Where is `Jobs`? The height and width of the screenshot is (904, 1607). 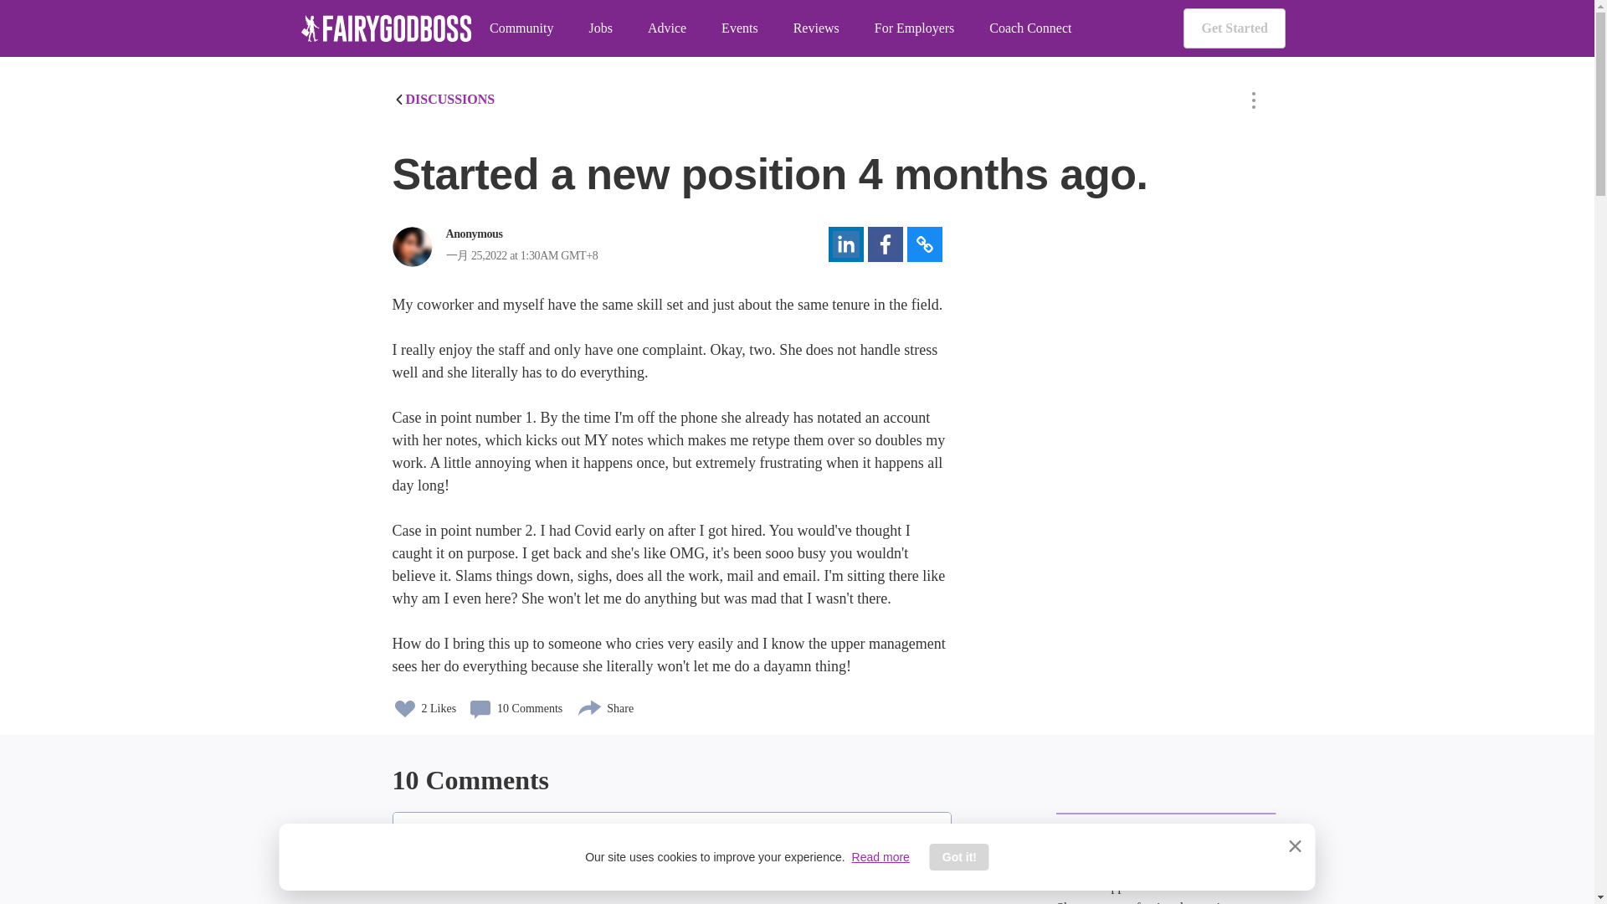 Jobs is located at coordinates (599, 28).